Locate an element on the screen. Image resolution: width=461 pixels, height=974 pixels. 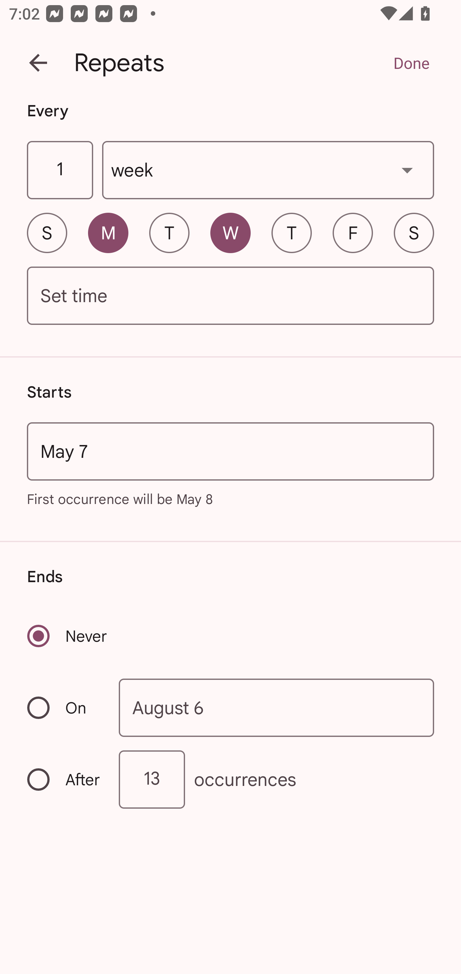
W Wednesday, selected is located at coordinates (230, 233).